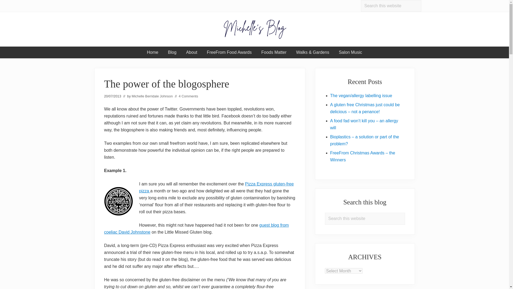  What do you see at coordinates (216, 187) in the screenshot?
I see `They have finally done it! Pizza Express goes gluten-free!` at bounding box center [216, 187].